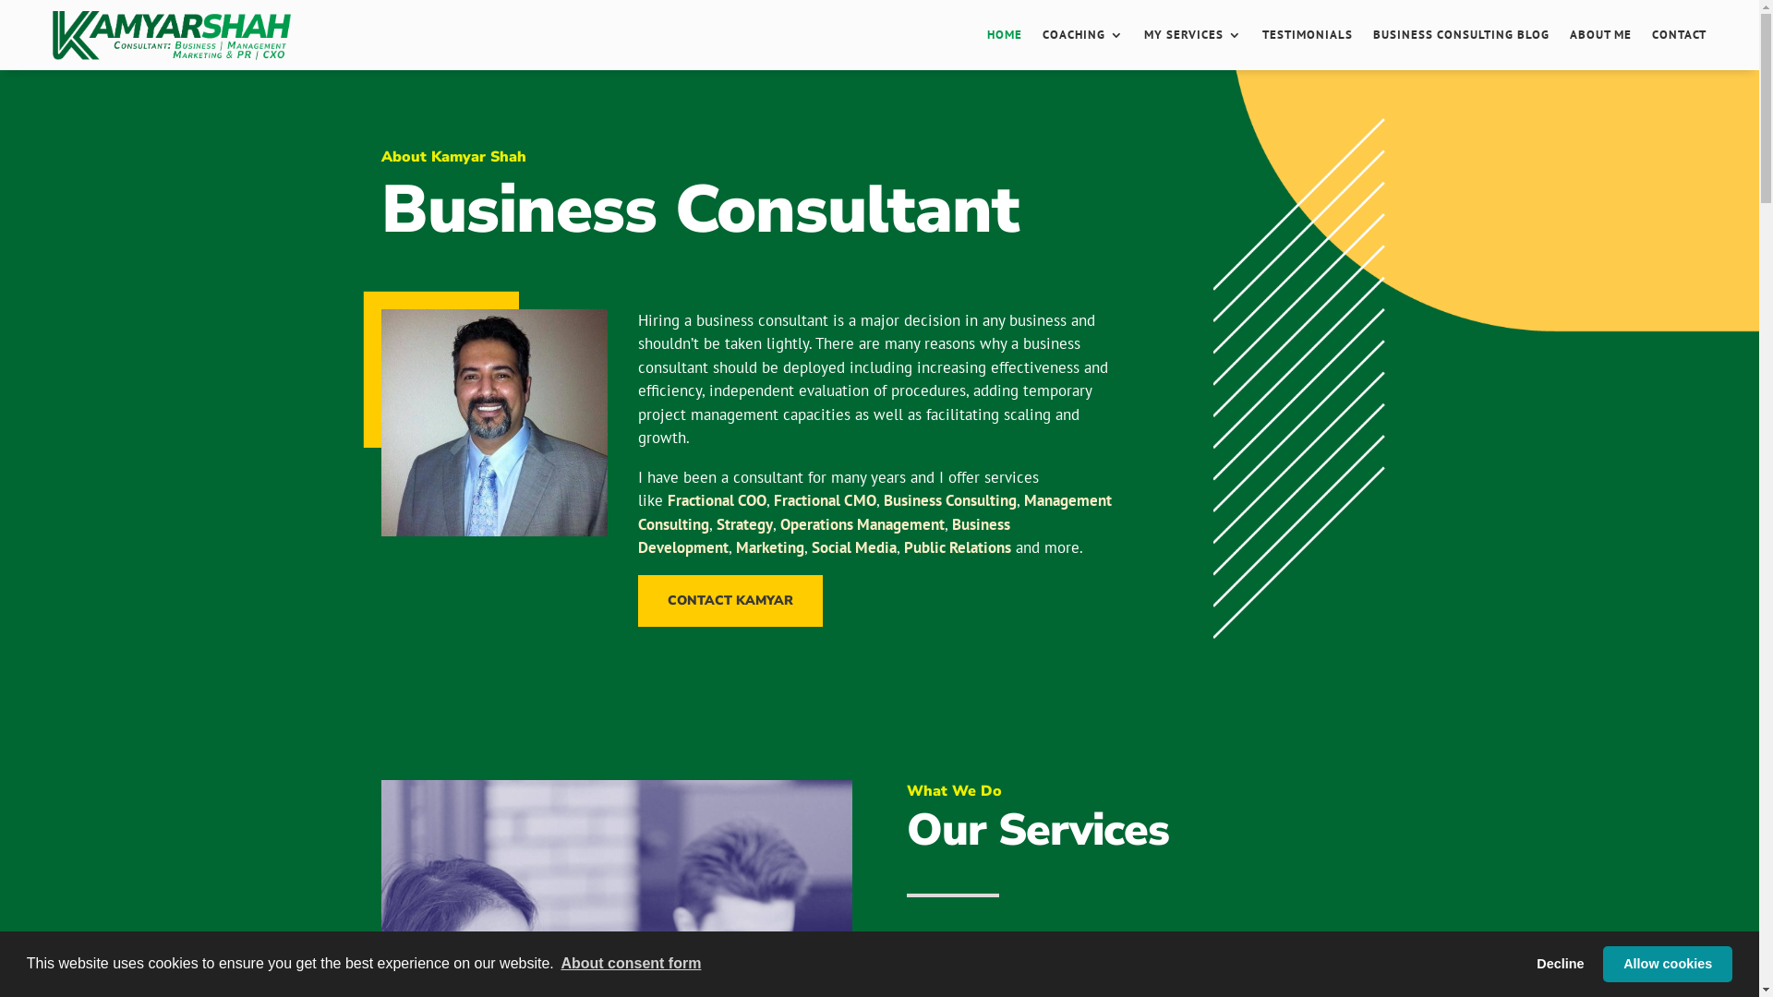  Describe the element at coordinates (1601, 35) in the screenshot. I see `ABOUT ME` at that location.